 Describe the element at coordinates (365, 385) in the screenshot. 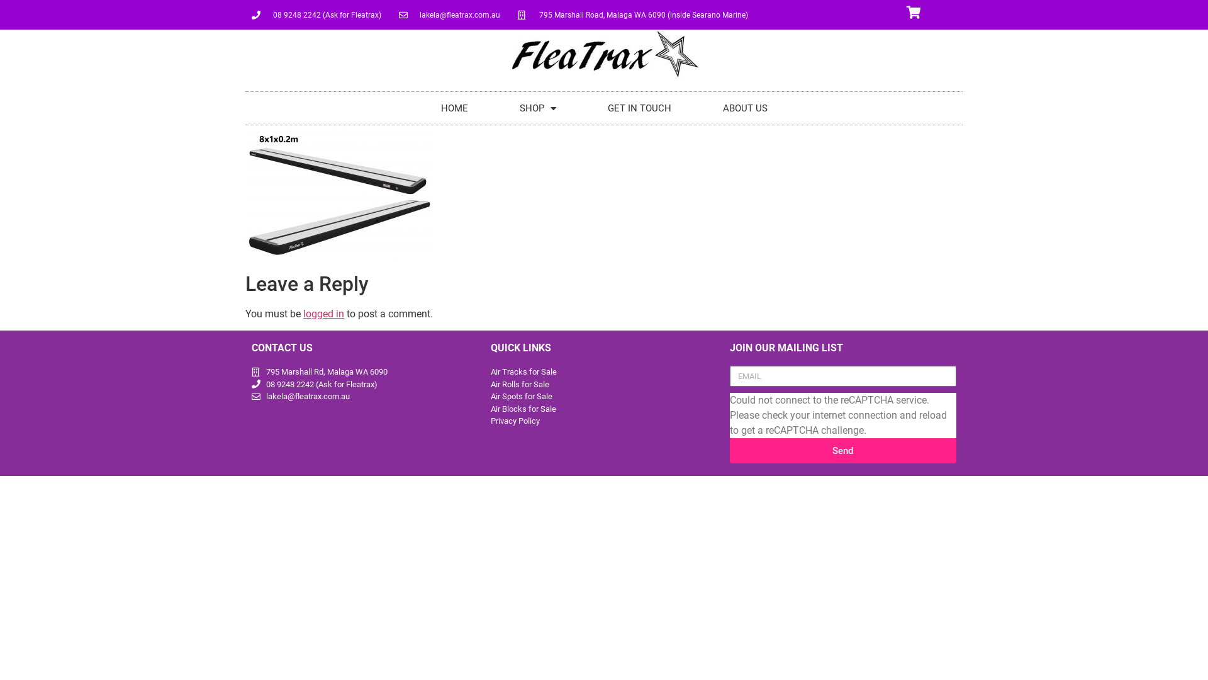

I see `08 9248 2242 (Ask for Fleatrax)` at that location.